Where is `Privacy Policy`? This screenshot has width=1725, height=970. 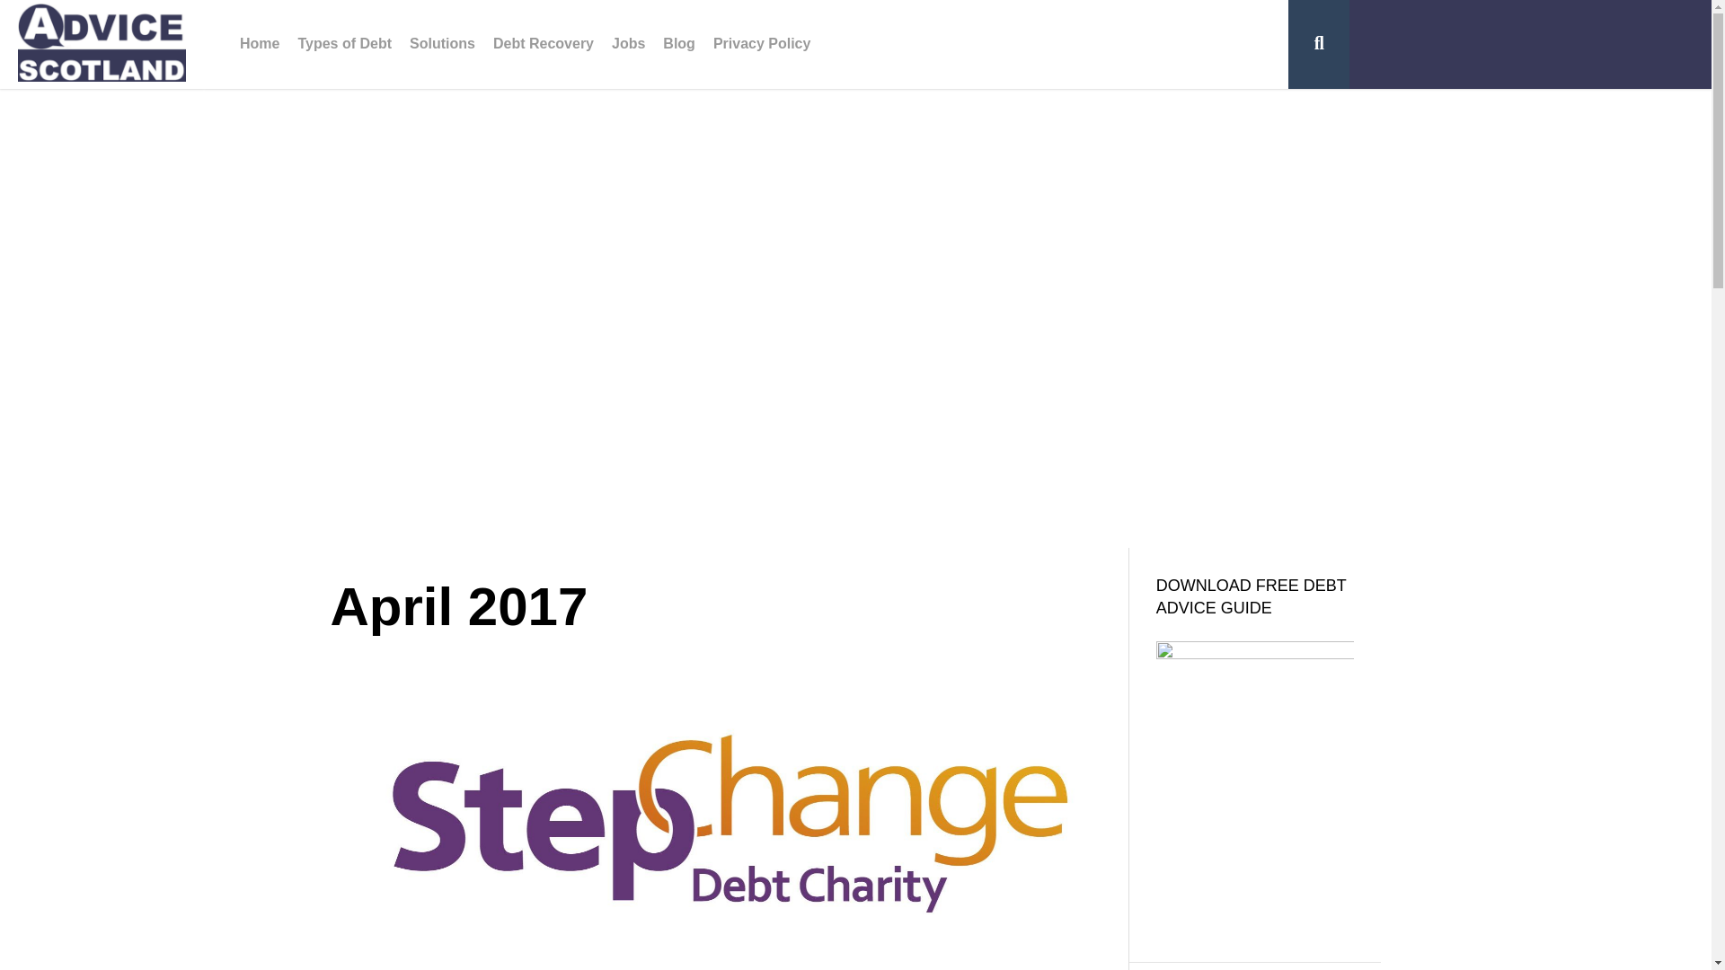
Privacy Policy is located at coordinates (762, 45).